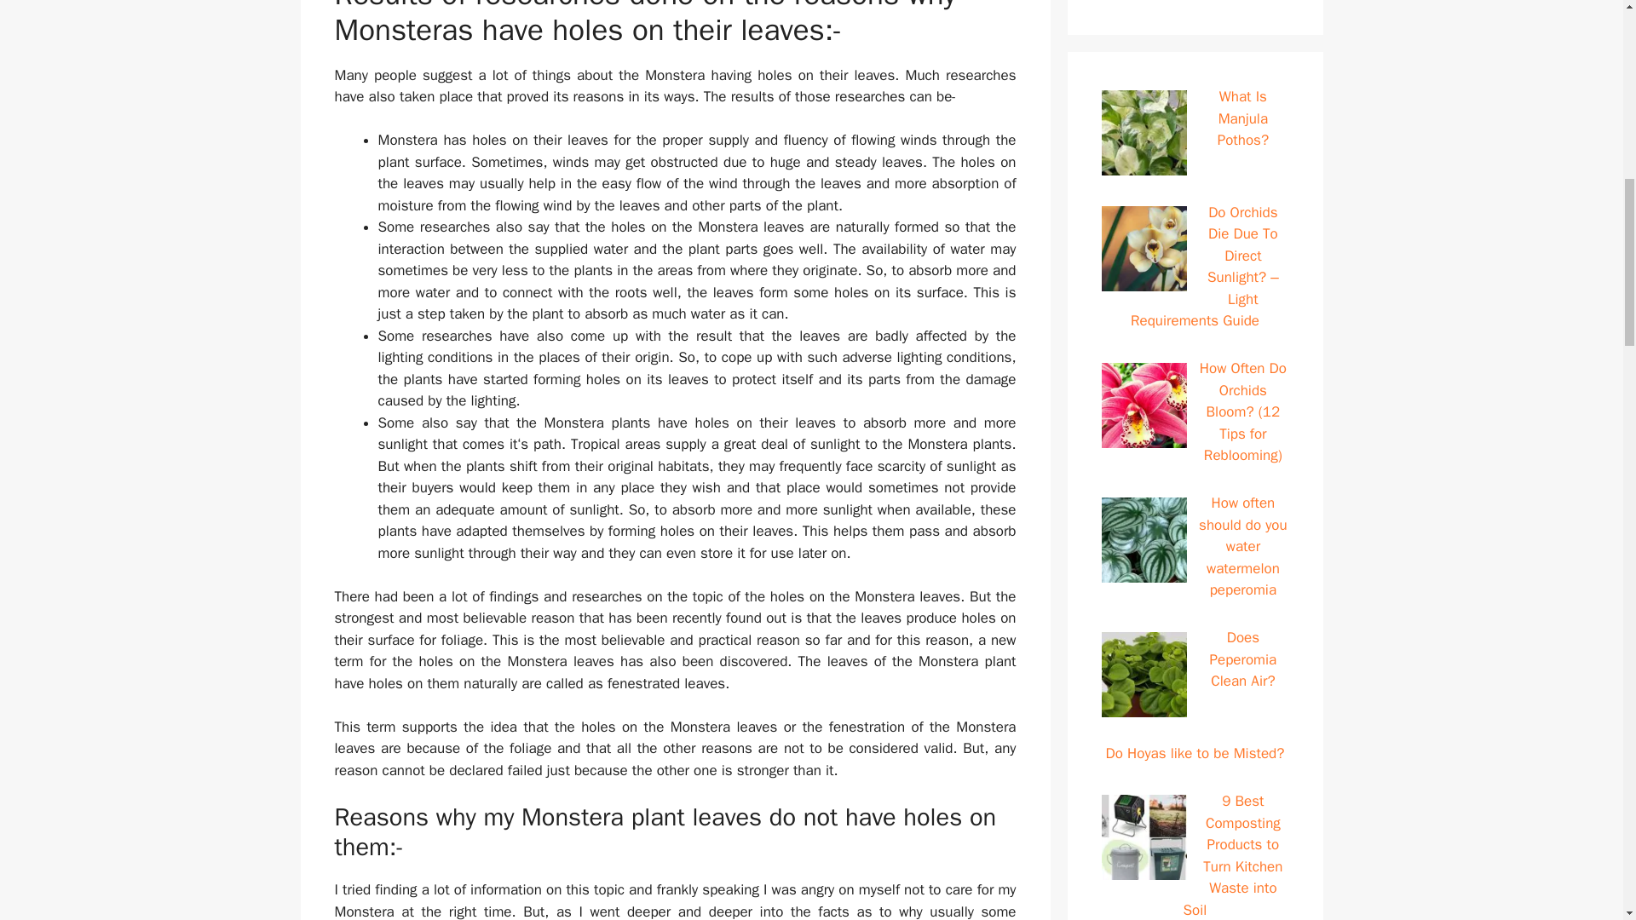  What do you see at coordinates (1143, 540) in the screenshot?
I see `How often should do you water watermelon peperomia 5` at bounding box center [1143, 540].